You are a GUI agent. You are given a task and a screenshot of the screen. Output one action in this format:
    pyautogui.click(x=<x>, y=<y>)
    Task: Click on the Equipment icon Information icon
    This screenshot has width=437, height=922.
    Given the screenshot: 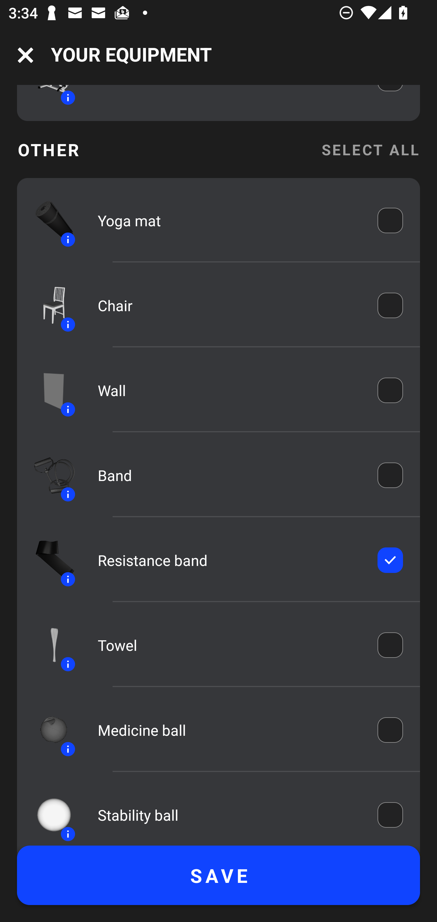 What is the action you would take?
    pyautogui.click(x=49, y=560)
    